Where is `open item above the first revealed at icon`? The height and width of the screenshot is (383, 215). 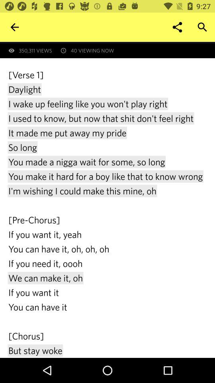
open item above the first revealed at icon is located at coordinates (177, 27).